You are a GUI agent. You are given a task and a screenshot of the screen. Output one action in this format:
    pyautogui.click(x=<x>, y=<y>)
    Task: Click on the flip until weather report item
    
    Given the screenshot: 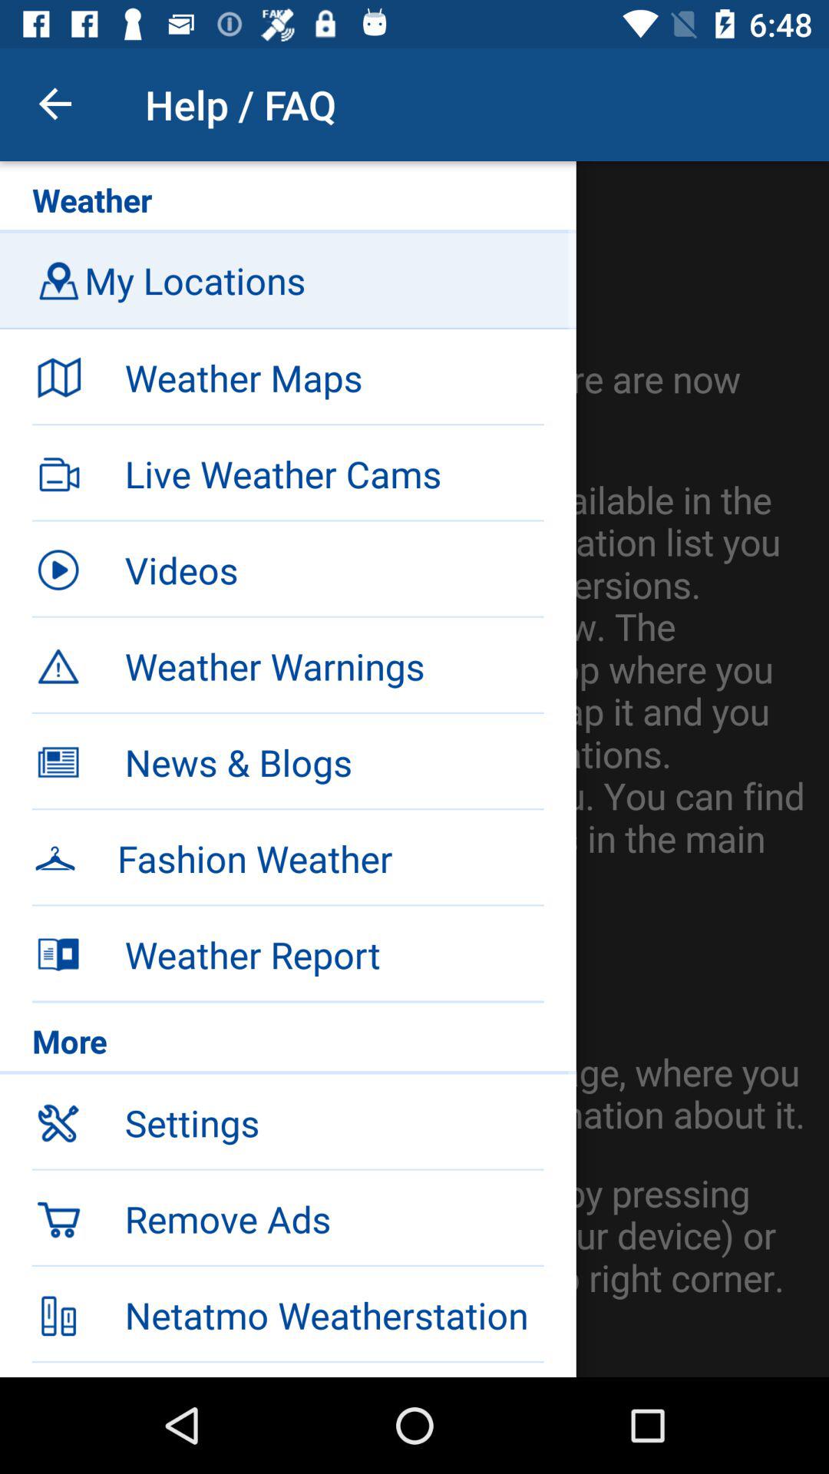 What is the action you would take?
    pyautogui.click(x=334, y=954)
    